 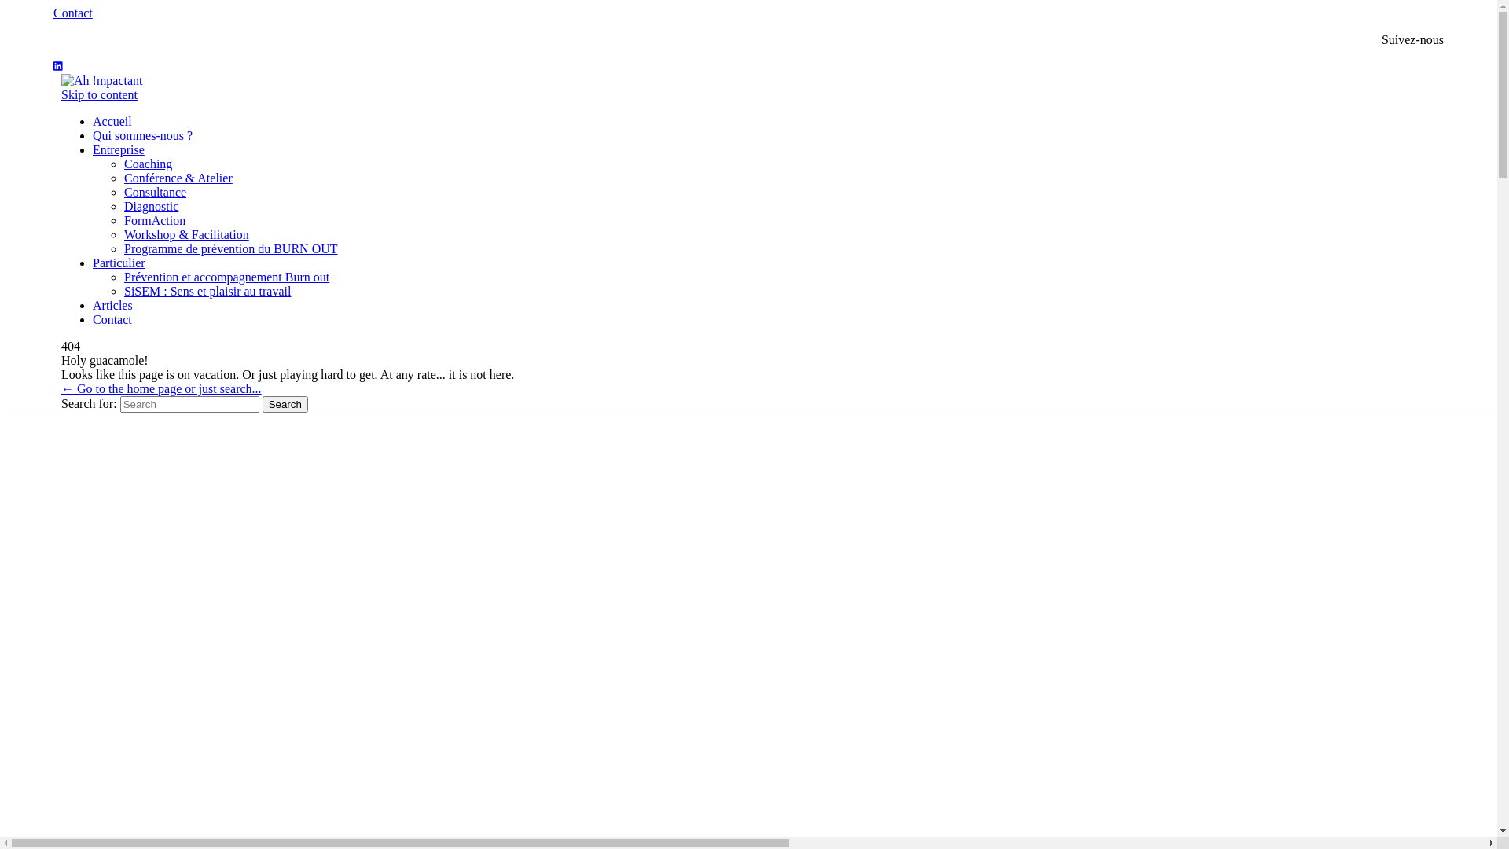 I want to click on Ah !mpactant, so click(x=102, y=80).